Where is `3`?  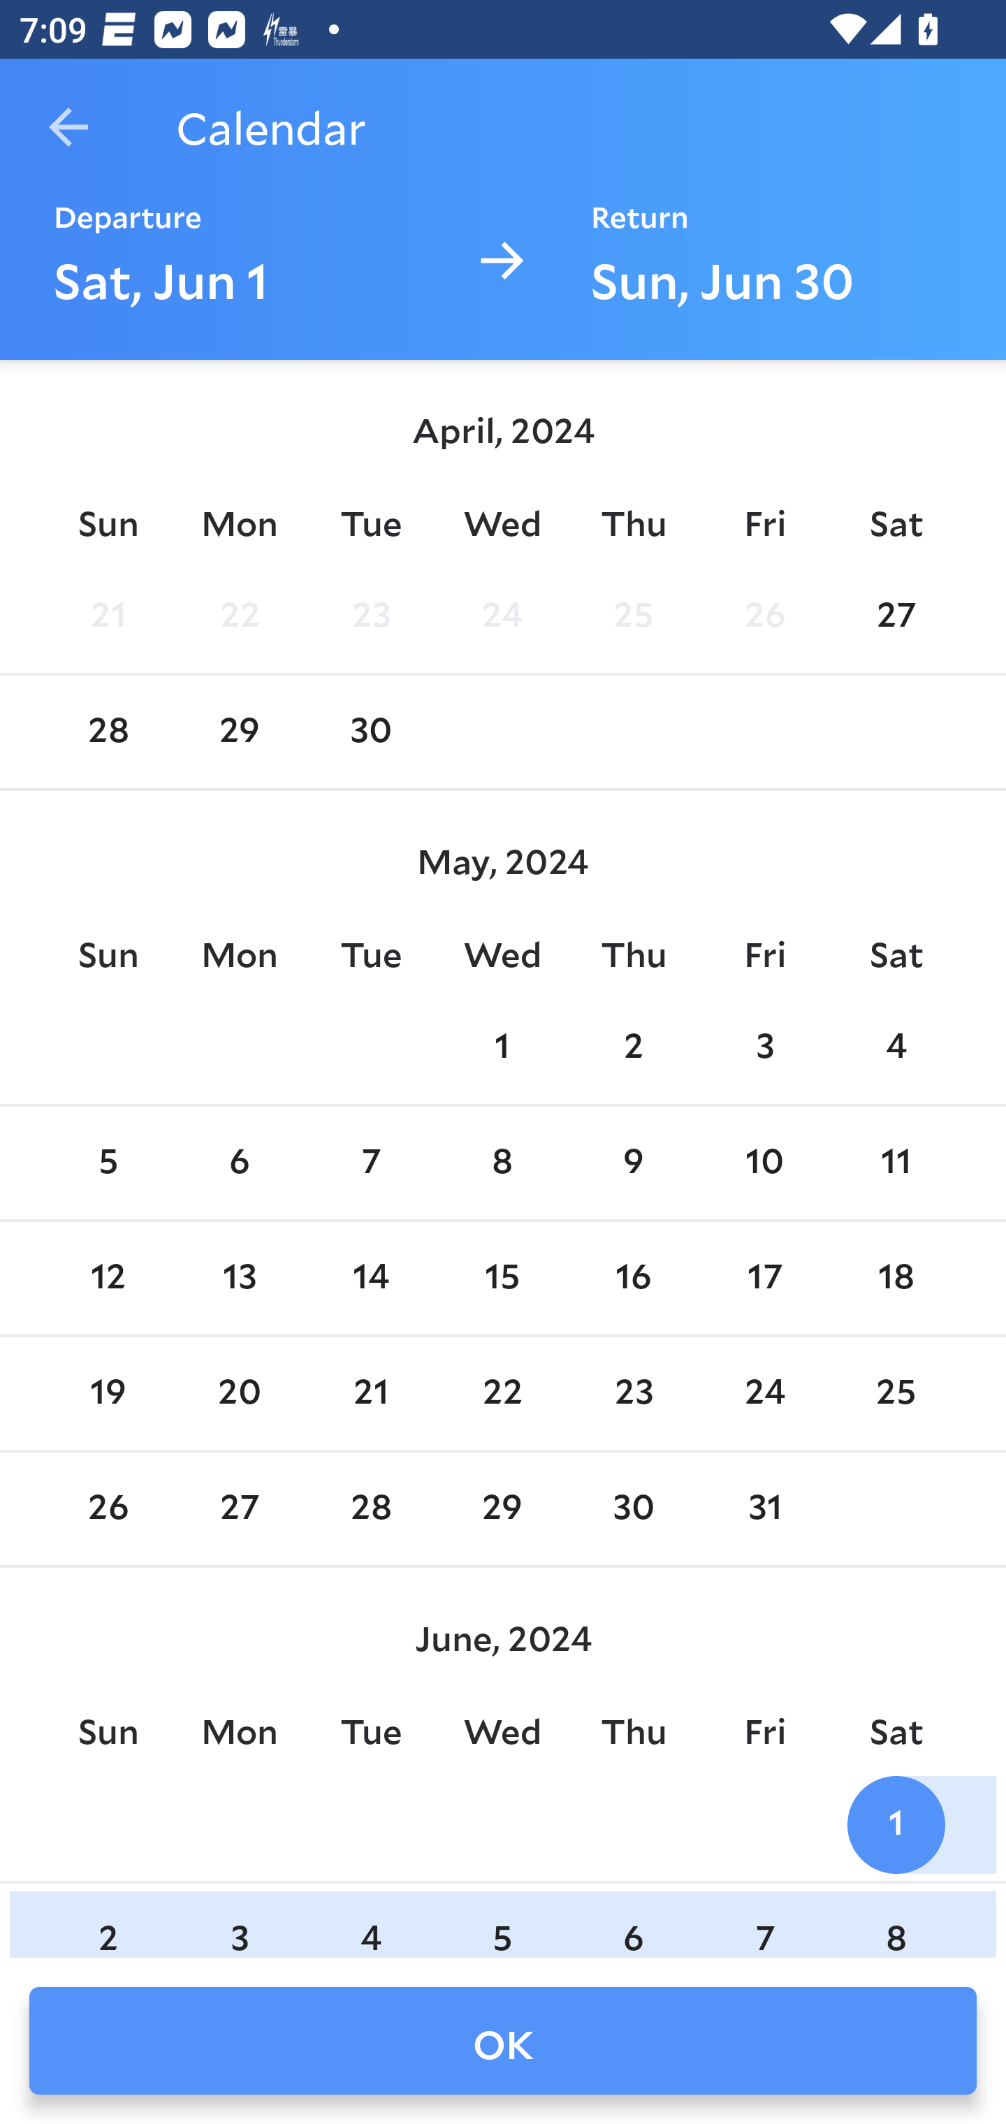 3 is located at coordinates (764, 1047).